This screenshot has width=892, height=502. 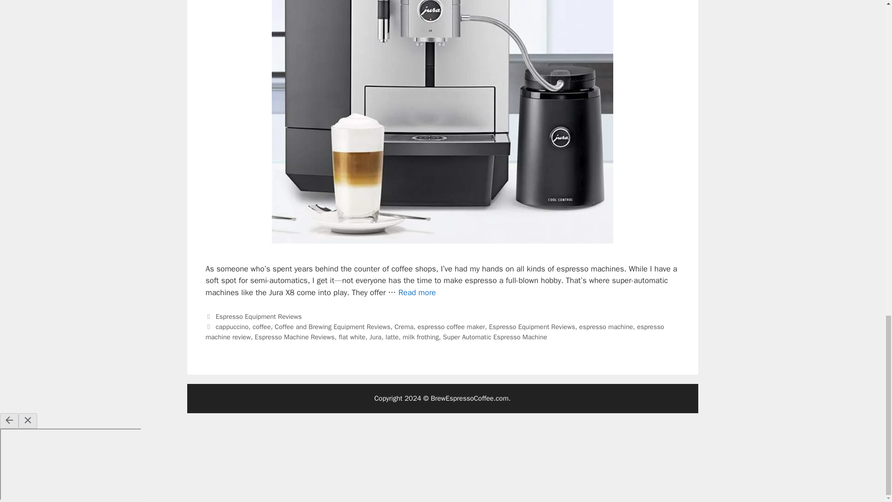 I want to click on Espresso Equipment Reviews, so click(x=258, y=316).